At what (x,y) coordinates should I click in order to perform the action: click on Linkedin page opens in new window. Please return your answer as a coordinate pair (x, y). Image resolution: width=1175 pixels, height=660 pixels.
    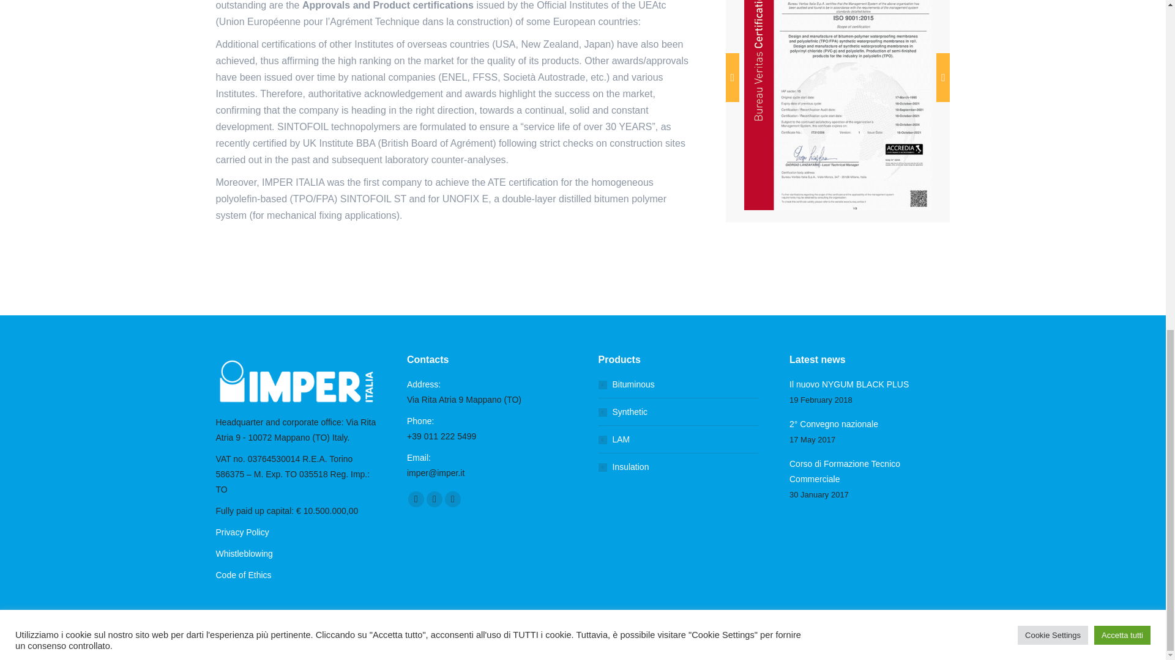
    Looking at the image, I should click on (453, 499).